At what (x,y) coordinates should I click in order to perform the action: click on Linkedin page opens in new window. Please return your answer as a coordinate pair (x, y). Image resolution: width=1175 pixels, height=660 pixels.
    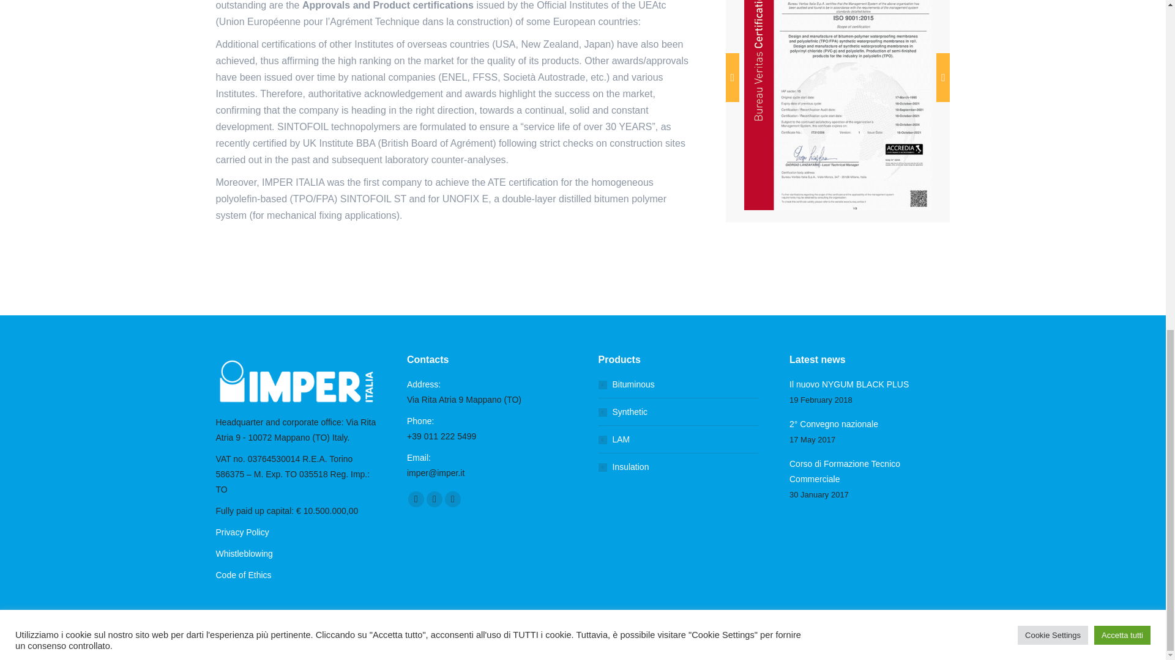
    Looking at the image, I should click on (453, 499).